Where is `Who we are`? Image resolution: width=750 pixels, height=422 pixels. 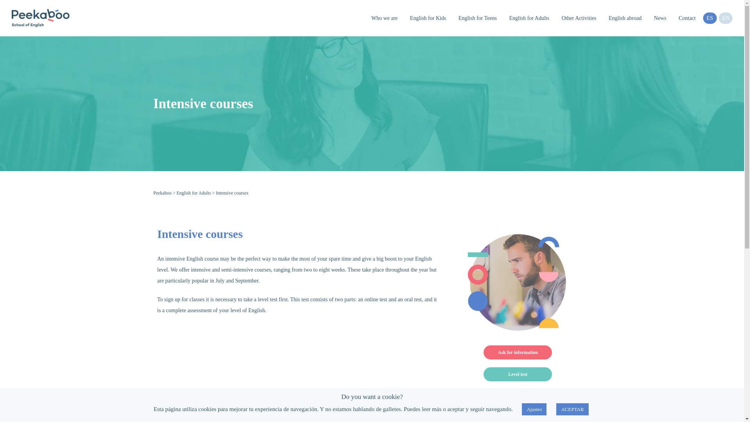 Who we are is located at coordinates (384, 18).